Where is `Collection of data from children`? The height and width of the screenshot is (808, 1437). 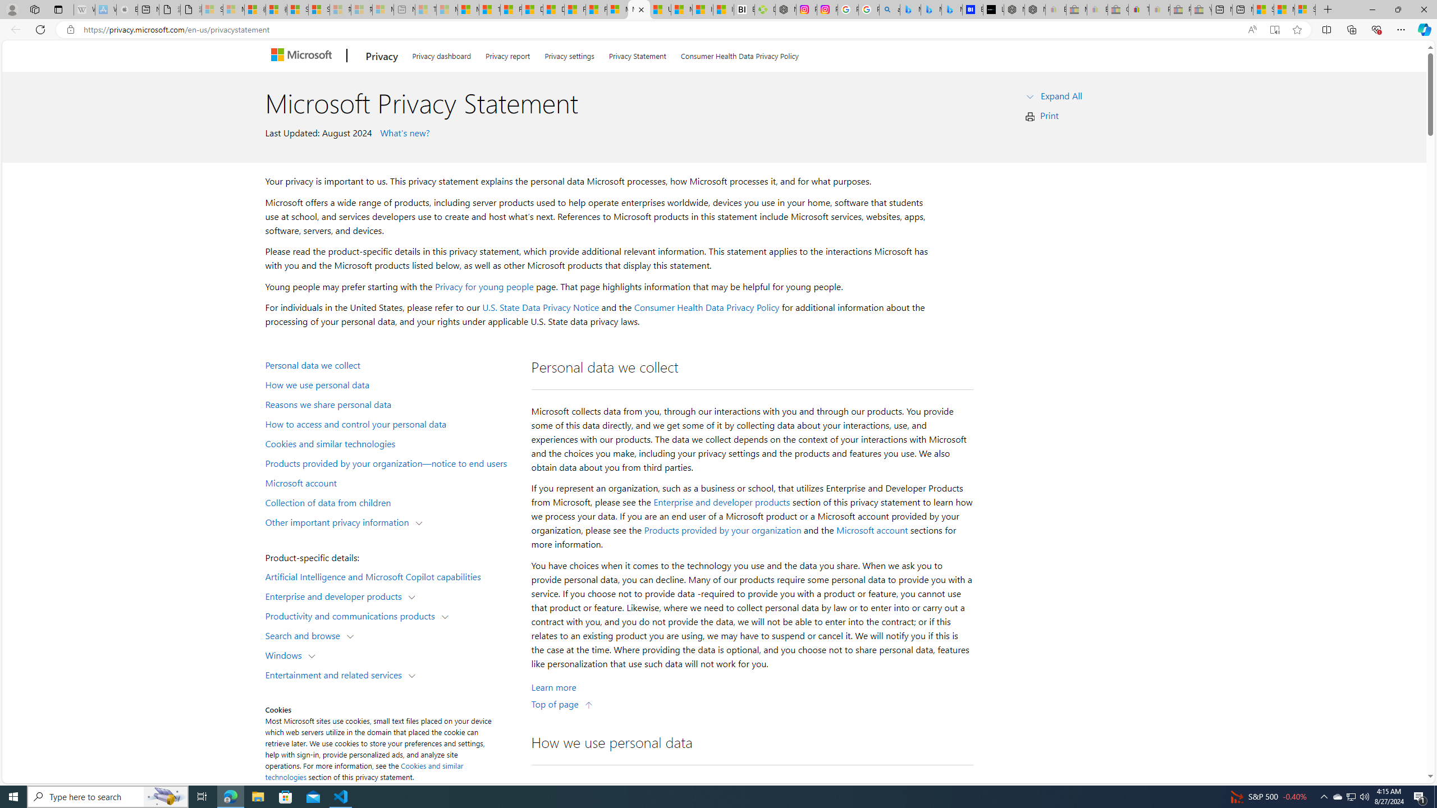
Collection of data from children is located at coordinates (391, 502).